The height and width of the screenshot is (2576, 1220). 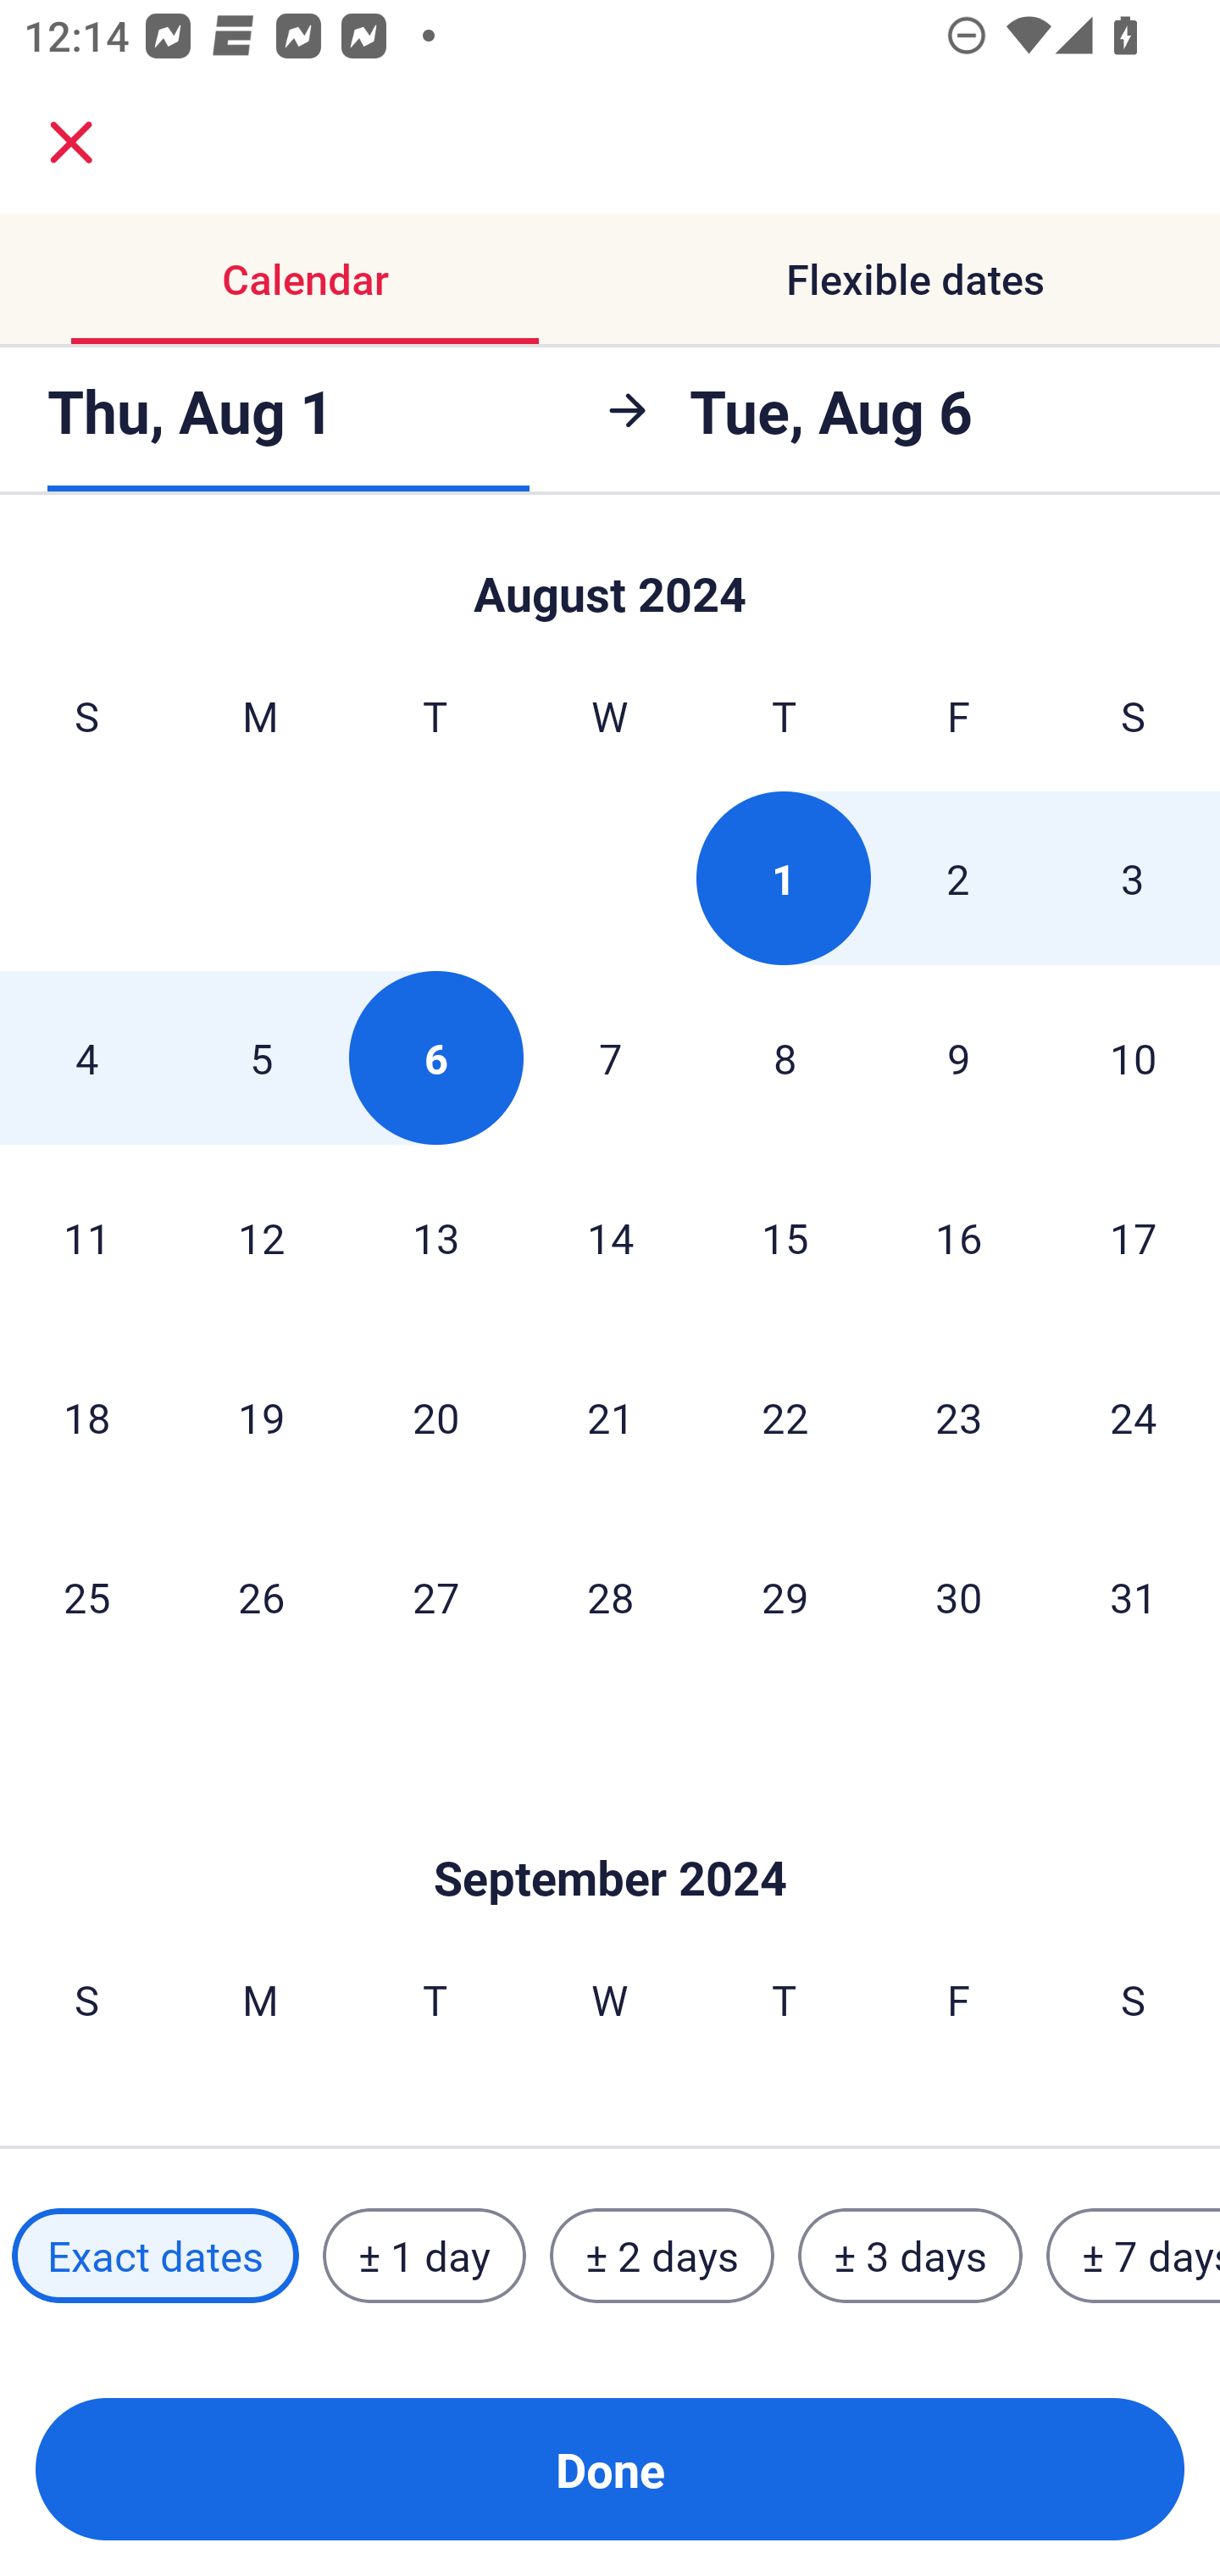 I want to click on 13 Tuesday, August 13, 2024, so click(x=435, y=1237).